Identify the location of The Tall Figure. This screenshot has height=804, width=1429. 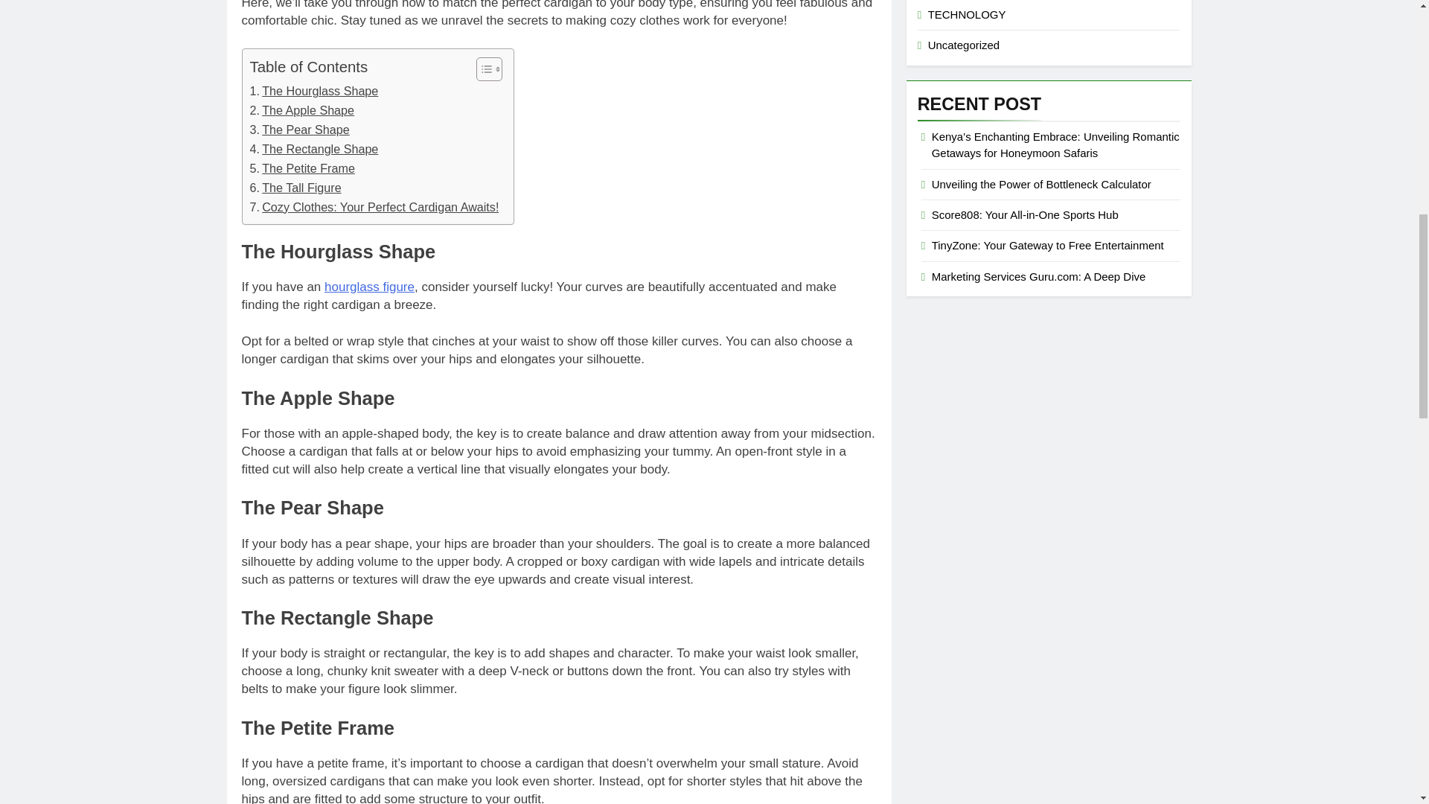
(295, 188).